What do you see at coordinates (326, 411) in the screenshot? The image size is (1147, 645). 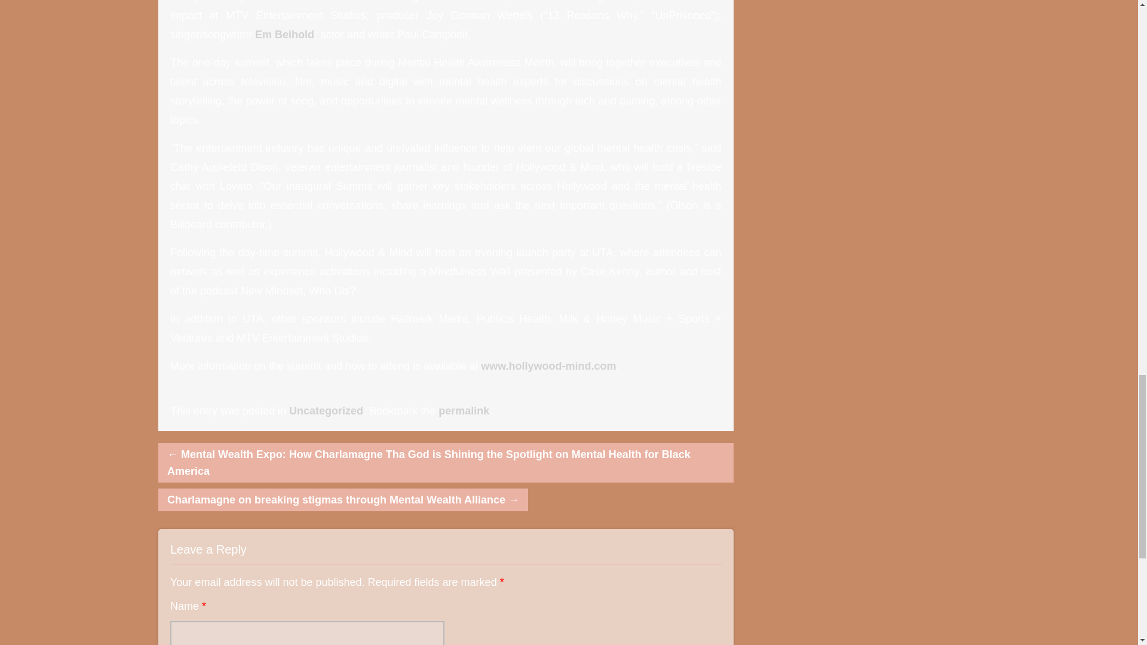 I see `Uncategorized` at bounding box center [326, 411].